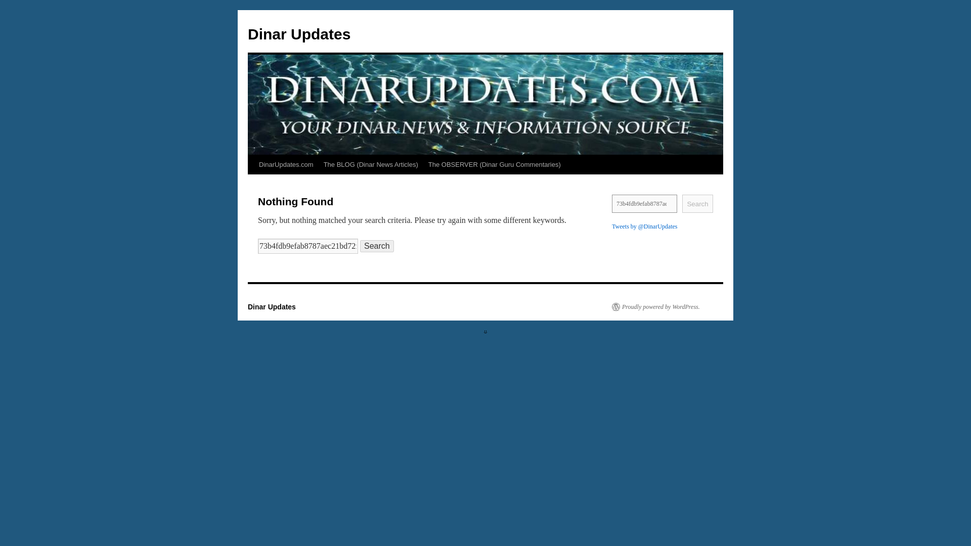  Describe the element at coordinates (655, 306) in the screenshot. I see `Semantic Personal Publishing Platform` at that location.